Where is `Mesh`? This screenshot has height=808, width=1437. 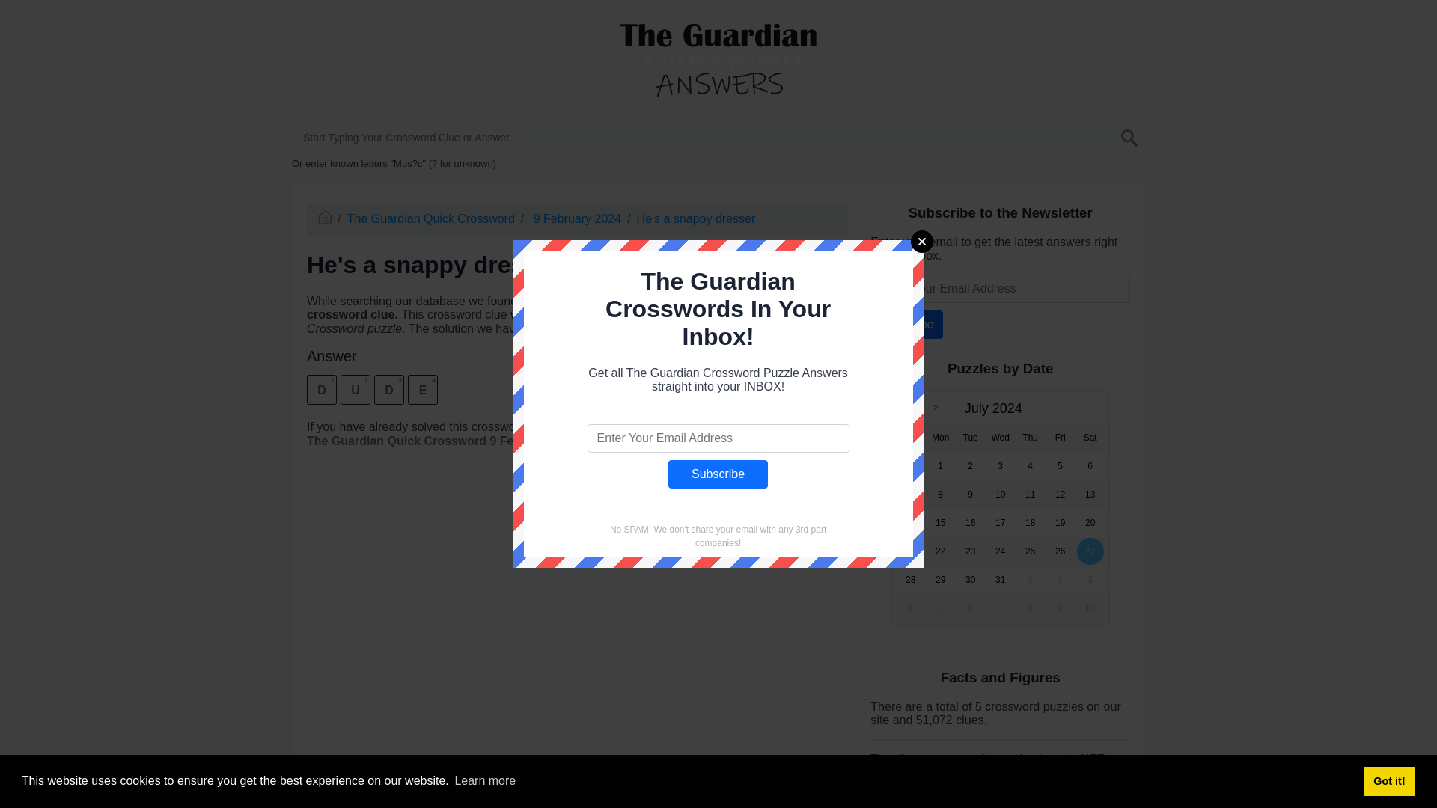
Mesh is located at coordinates (885, 807).